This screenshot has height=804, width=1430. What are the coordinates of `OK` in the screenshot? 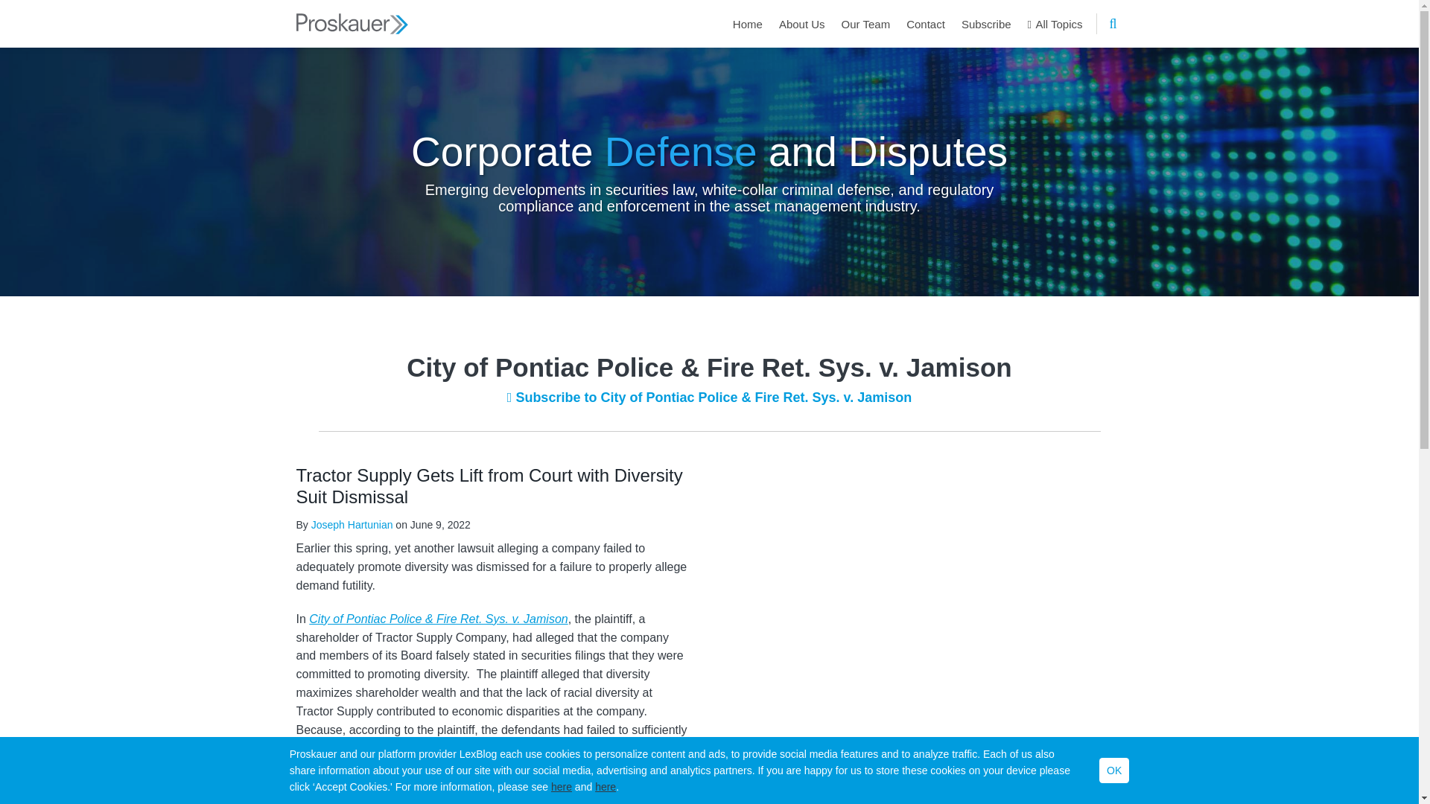 It's located at (1114, 770).